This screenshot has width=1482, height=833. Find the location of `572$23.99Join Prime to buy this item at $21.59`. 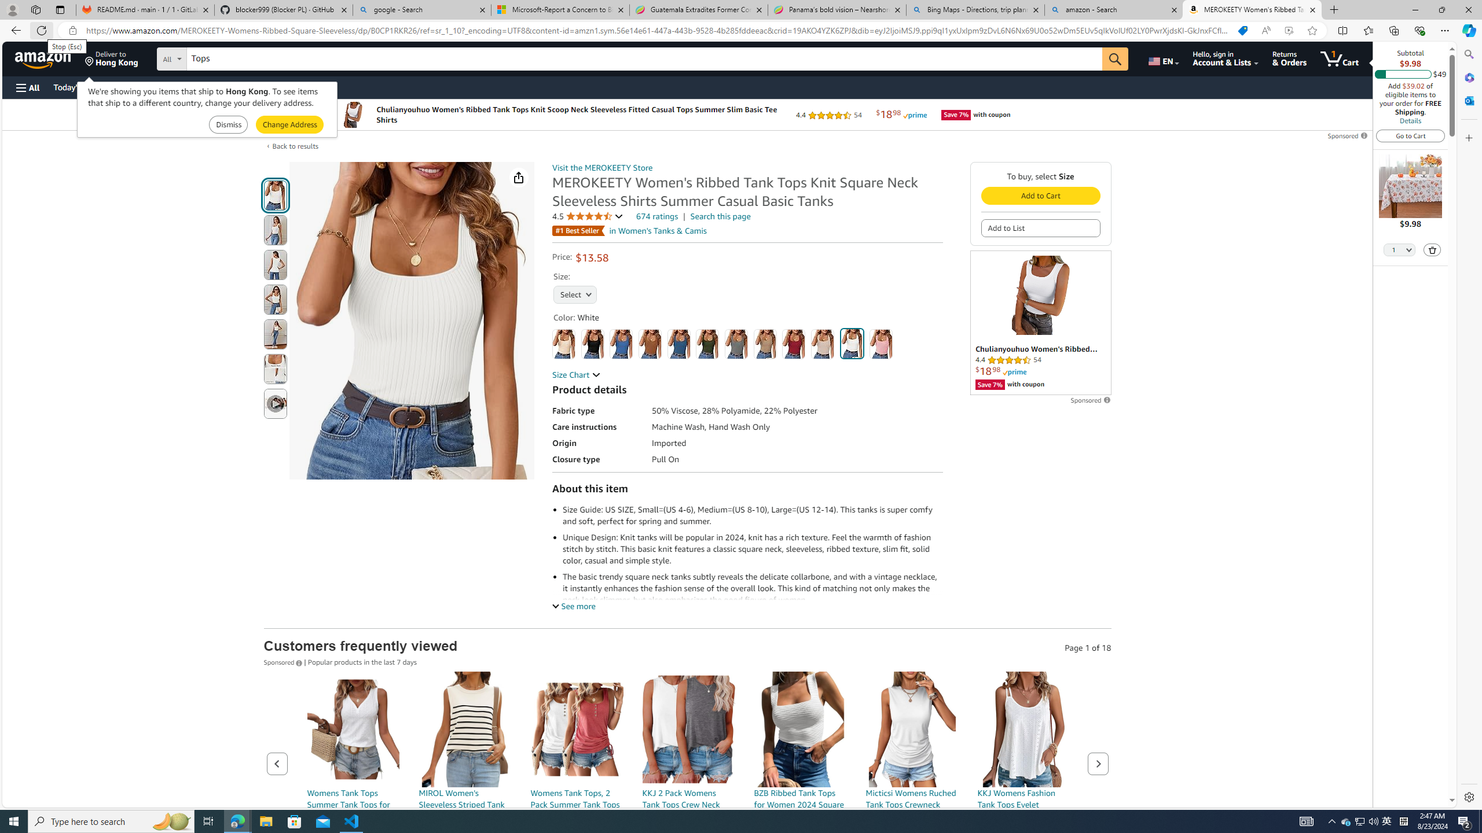

572$23.99Join Prime to buy this item at $21.59 is located at coordinates (688, 784).